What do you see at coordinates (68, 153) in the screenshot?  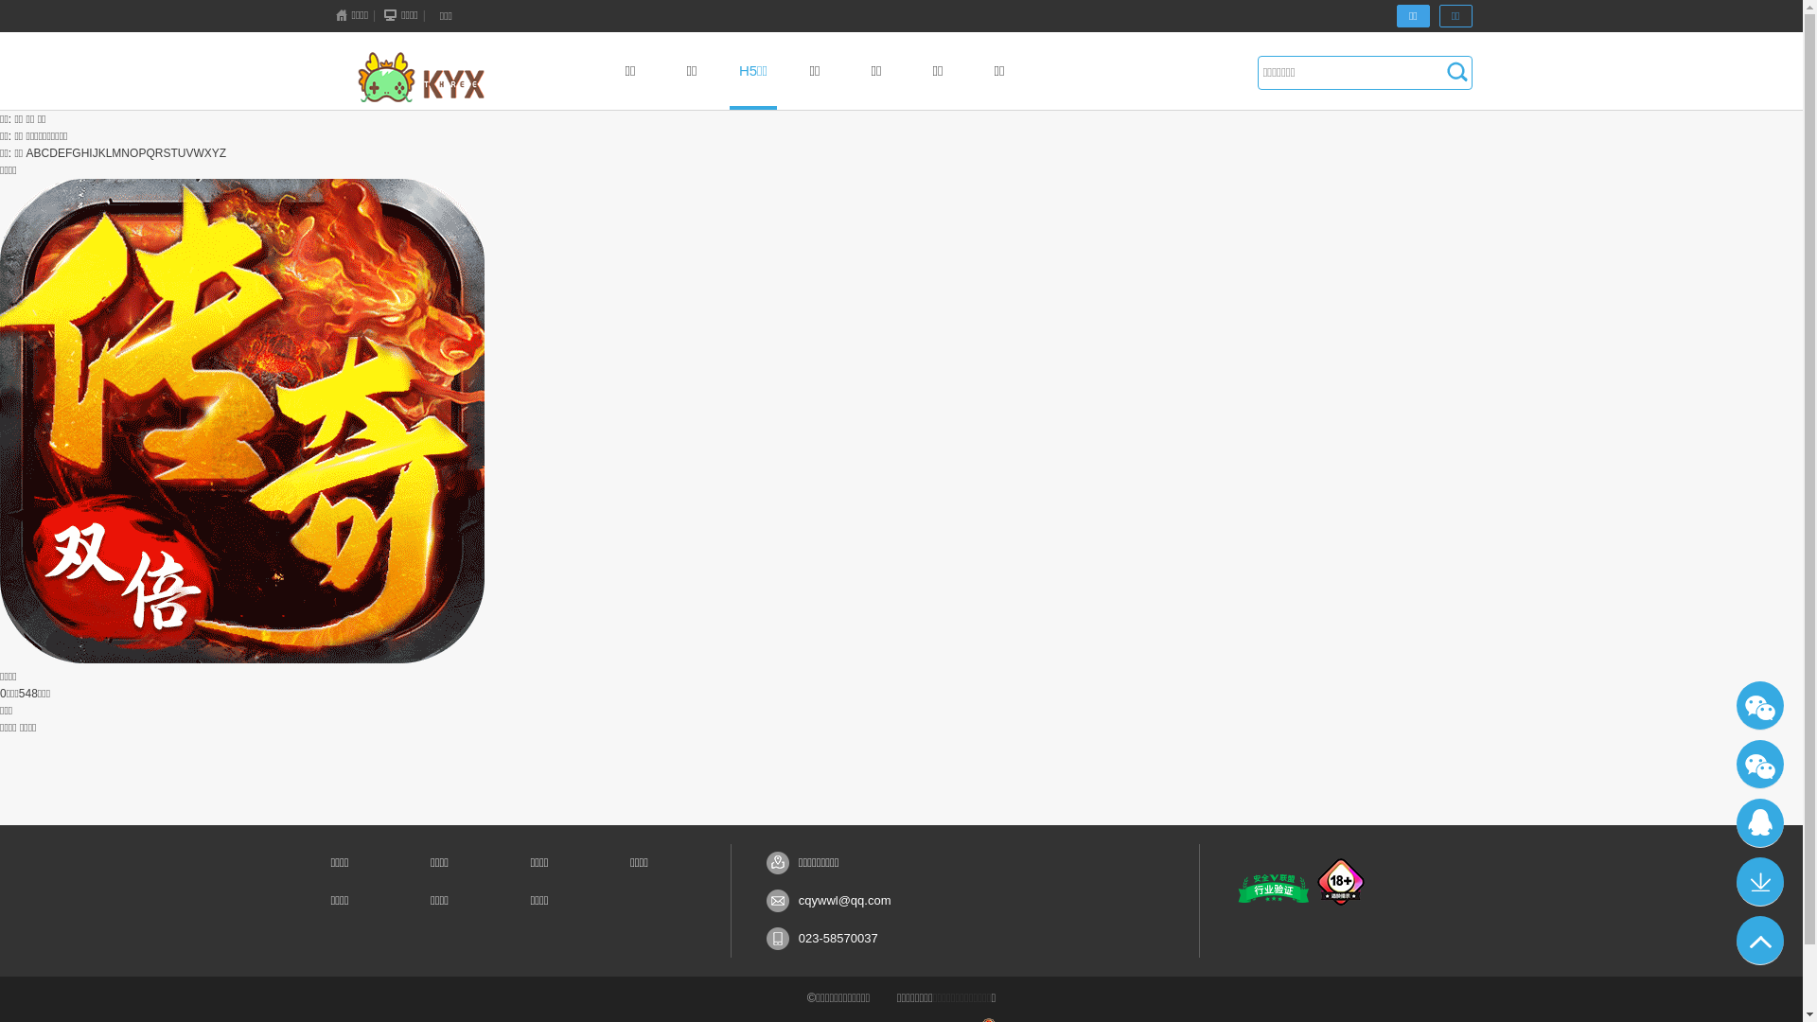 I see `F` at bounding box center [68, 153].